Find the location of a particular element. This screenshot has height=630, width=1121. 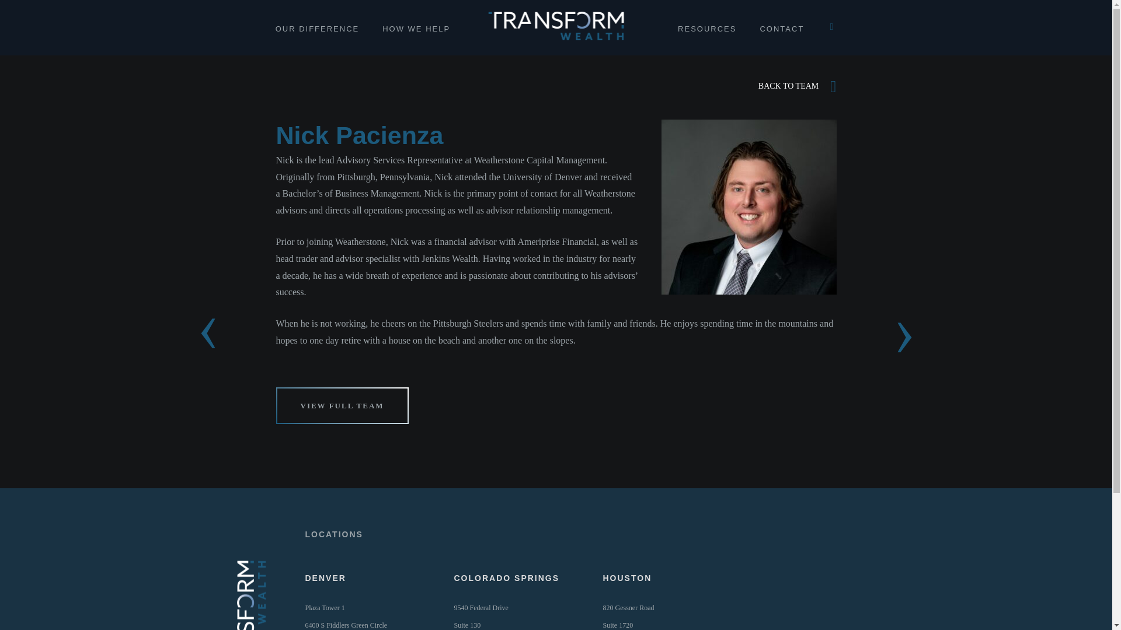

Skip to content is located at coordinates (831, 27).